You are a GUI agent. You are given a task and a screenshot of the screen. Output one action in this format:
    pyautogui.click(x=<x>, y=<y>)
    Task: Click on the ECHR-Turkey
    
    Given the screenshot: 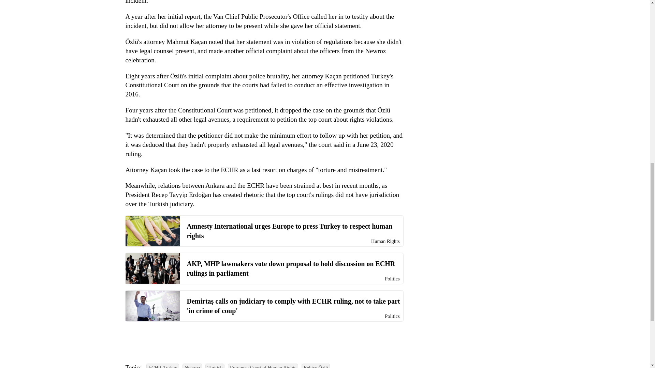 What is the action you would take?
    pyautogui.click(x=162, y=366)
    